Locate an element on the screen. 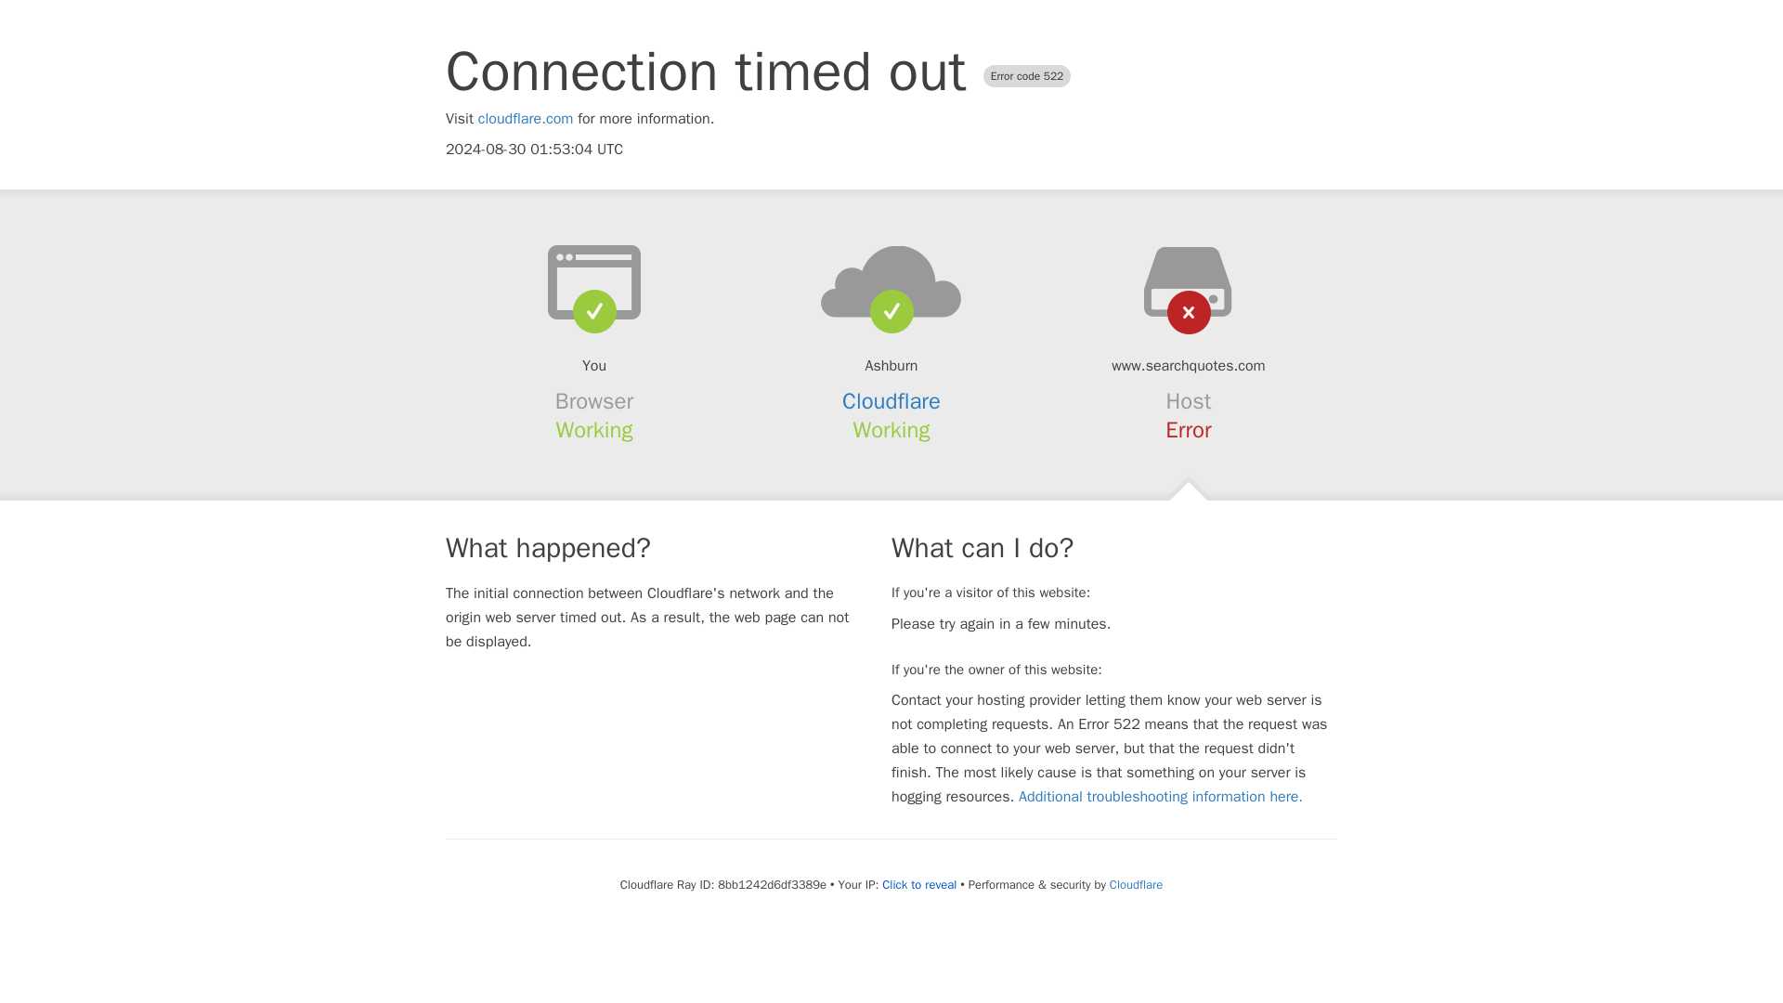 Image resolution: width=1783 pixels, height=1003 pixels. cloudflare.com is located at coordinates (526, 119).